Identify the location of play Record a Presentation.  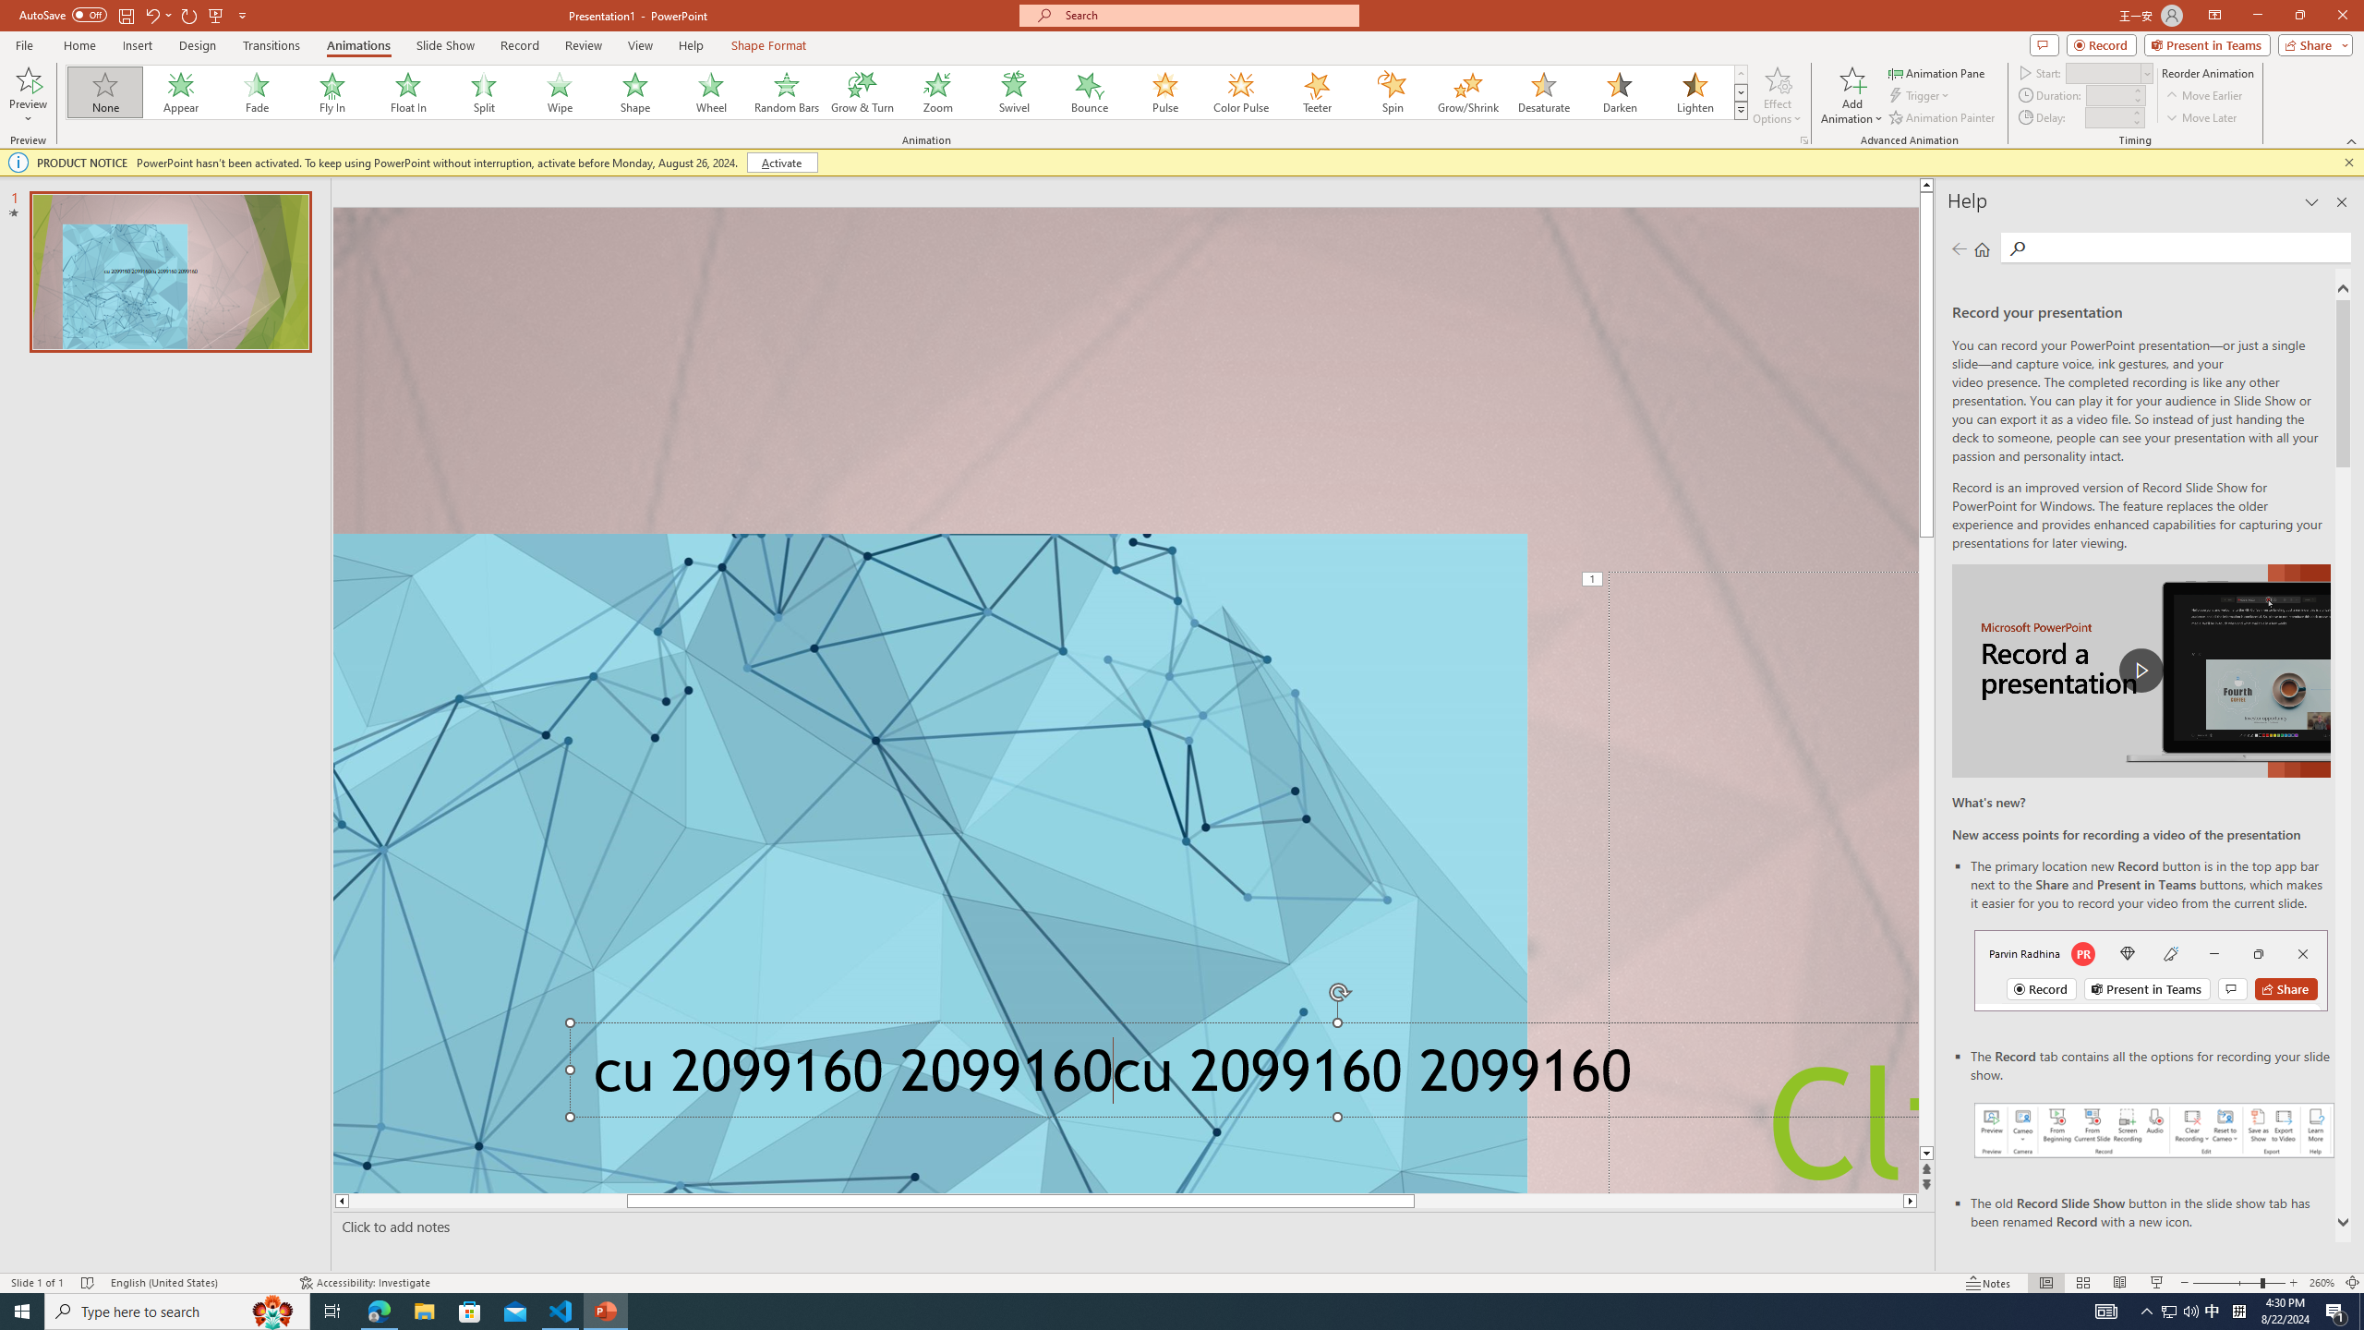
(2141, 671).